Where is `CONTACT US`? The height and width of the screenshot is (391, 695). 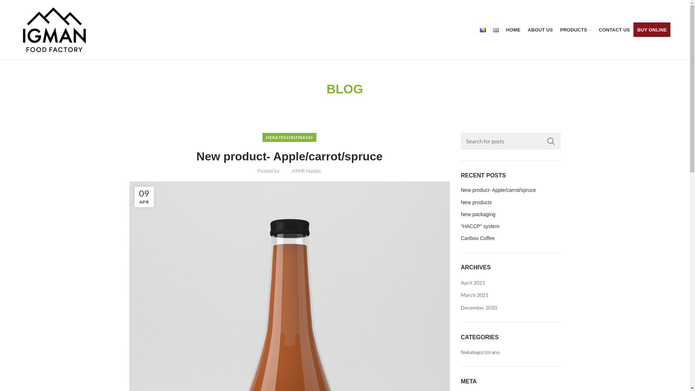 CONTACT US is located at coordinates (614, 30).